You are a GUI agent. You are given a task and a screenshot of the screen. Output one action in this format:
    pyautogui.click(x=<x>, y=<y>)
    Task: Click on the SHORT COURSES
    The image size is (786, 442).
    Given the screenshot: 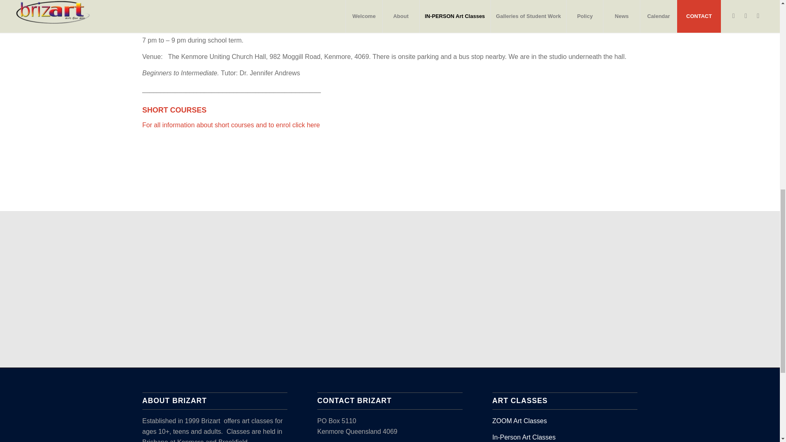 What is the action you would take?
    pyautogui.click(x=174, y=110)
    